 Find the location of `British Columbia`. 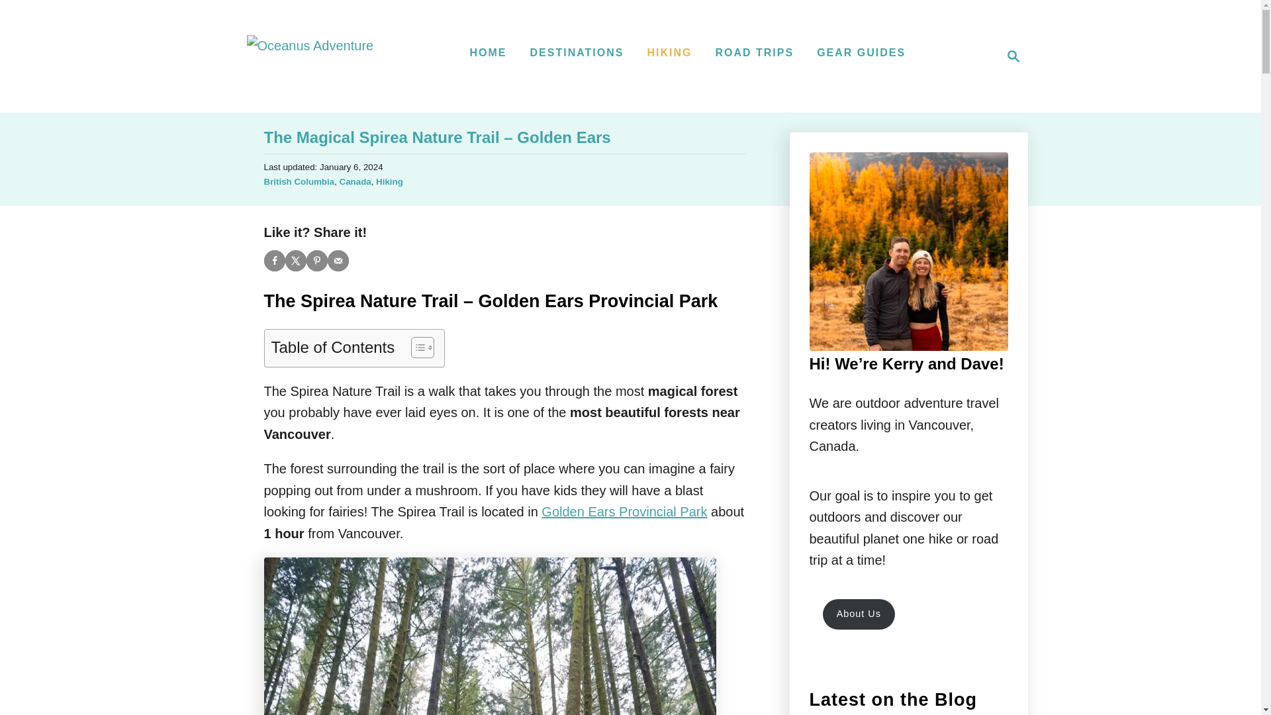

British Columbia is located at coordinates (298, 181).